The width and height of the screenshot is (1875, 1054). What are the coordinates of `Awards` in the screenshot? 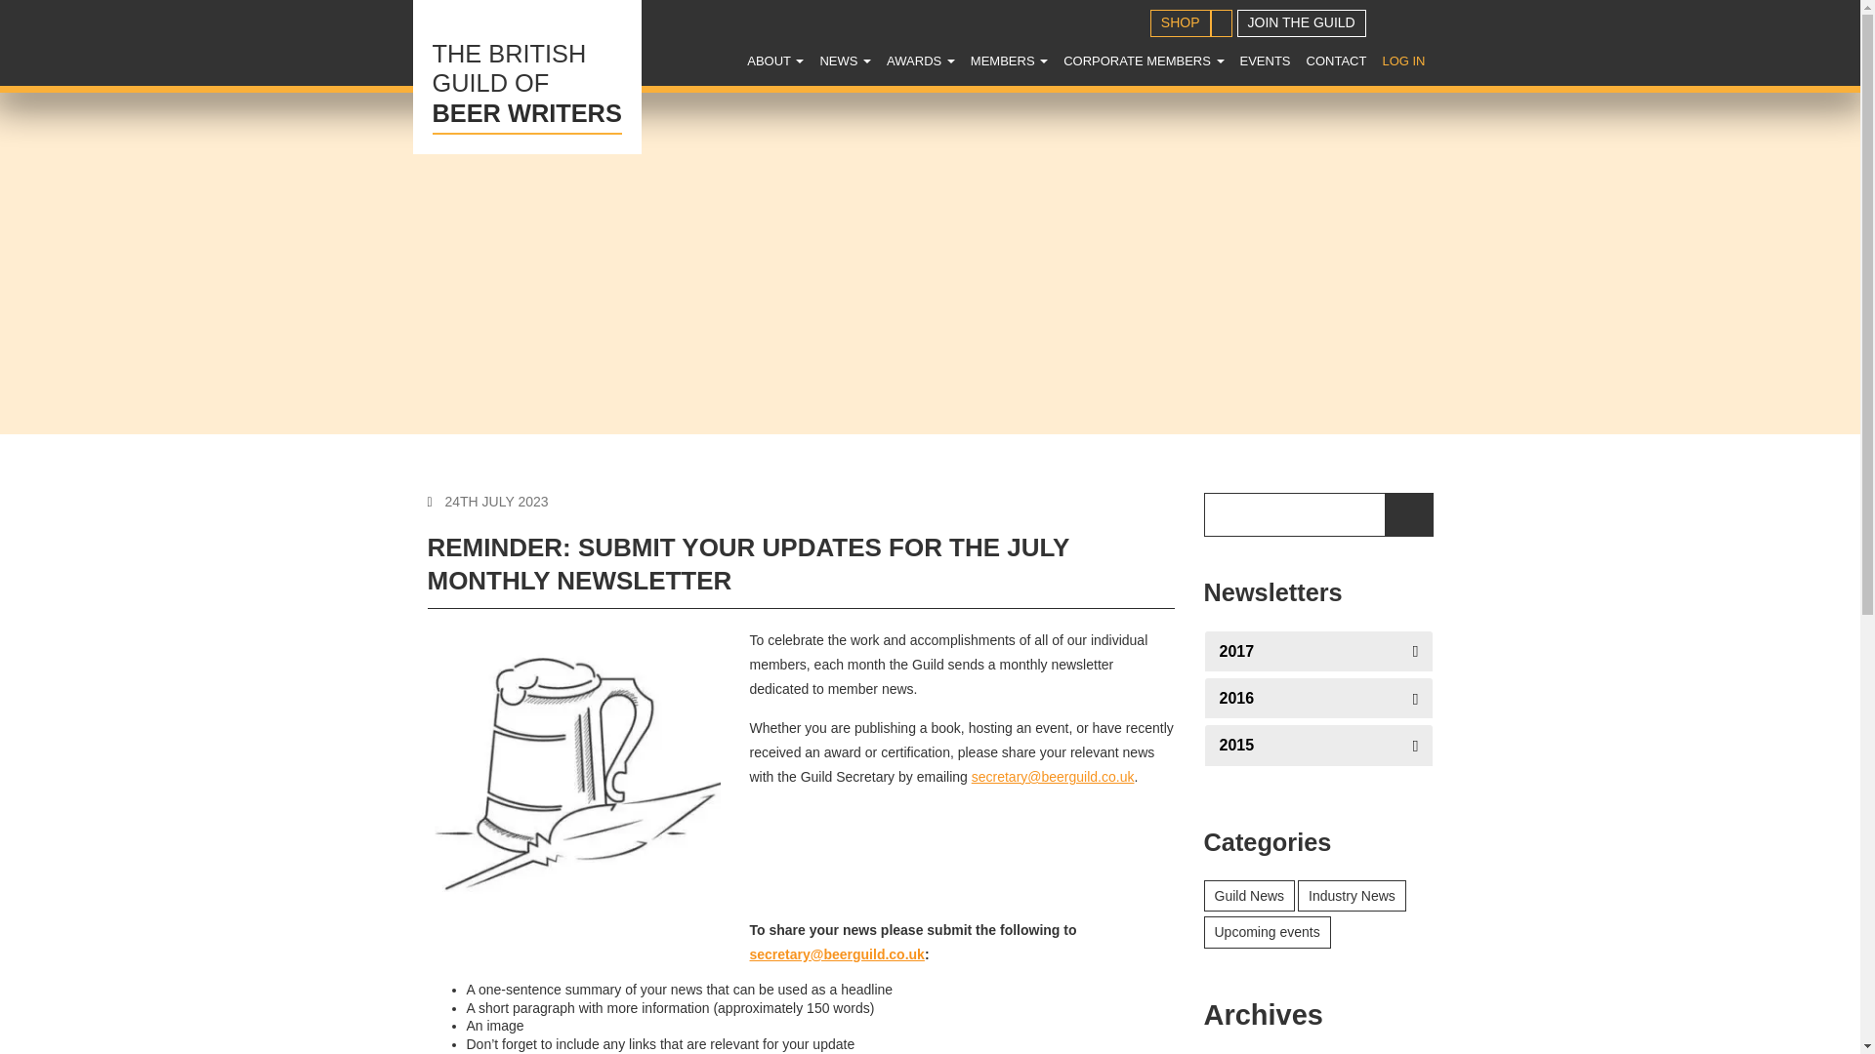 It's located at (921, 61).